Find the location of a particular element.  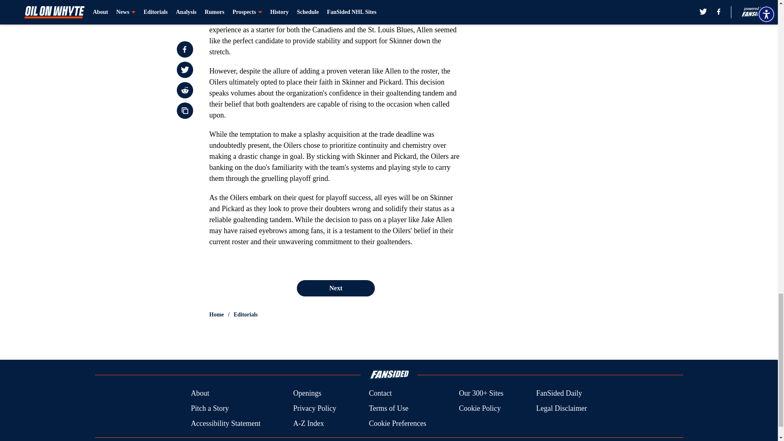

Editorials is located at coordinates (246, 314).